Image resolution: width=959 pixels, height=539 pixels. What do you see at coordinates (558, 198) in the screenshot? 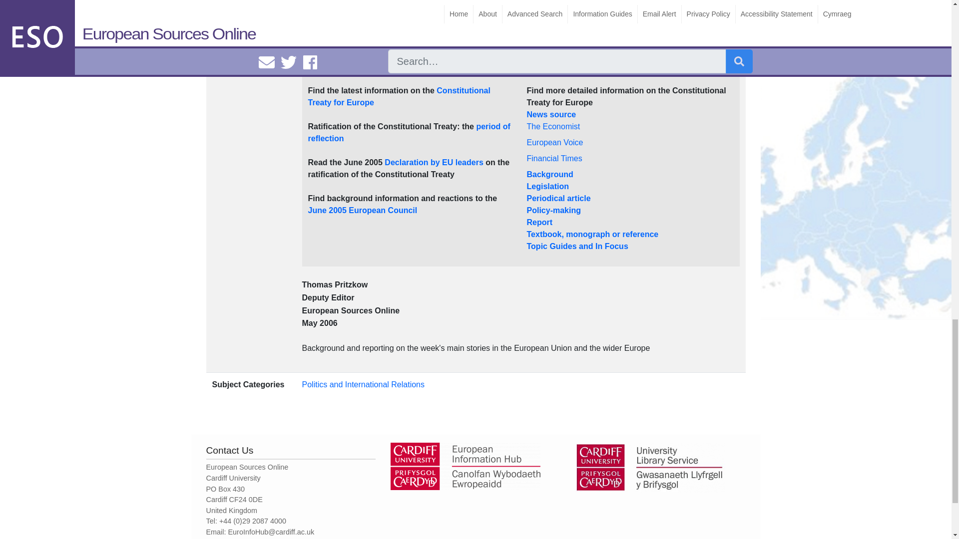
I see `Periodical article` at bounding box center [558, 198].